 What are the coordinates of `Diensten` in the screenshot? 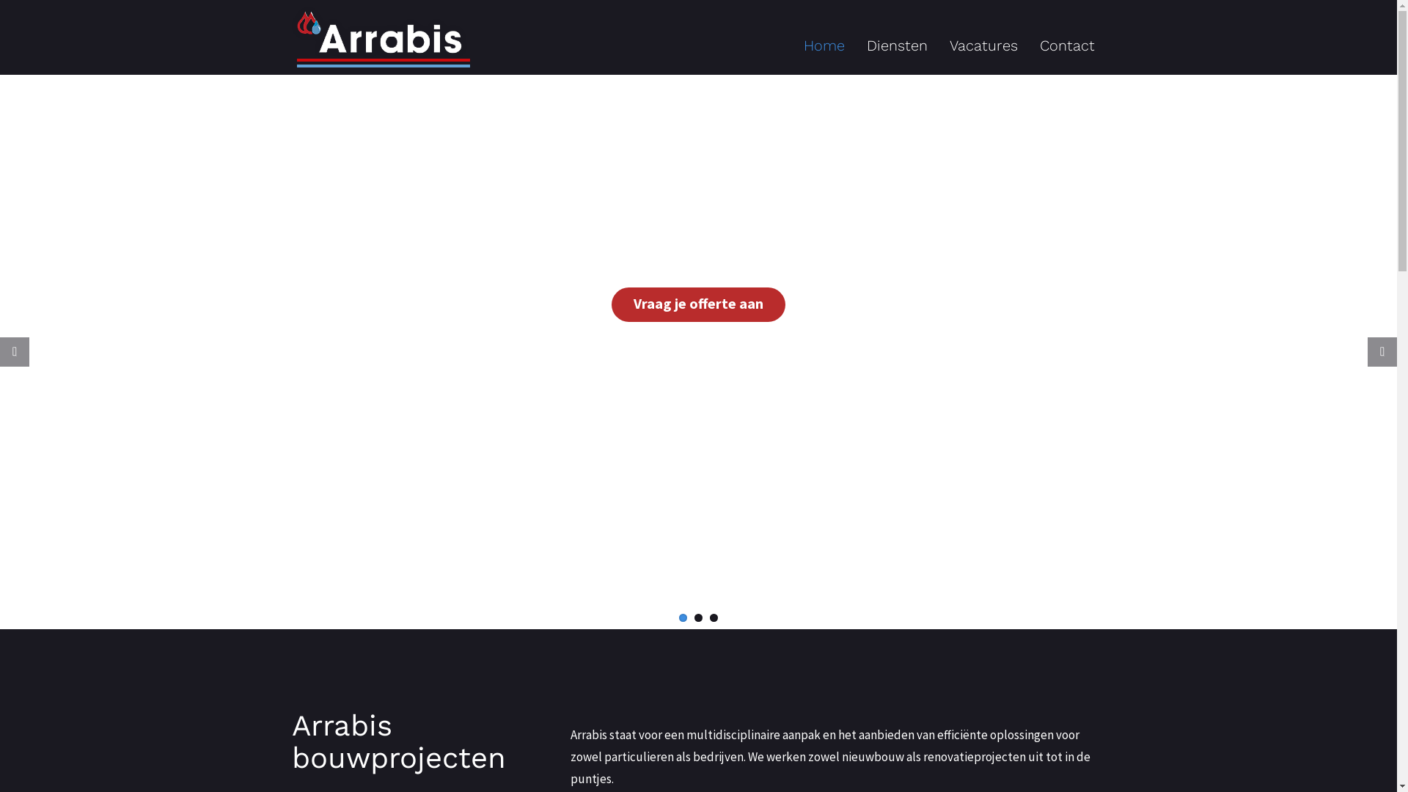 It's located at (896, 45).